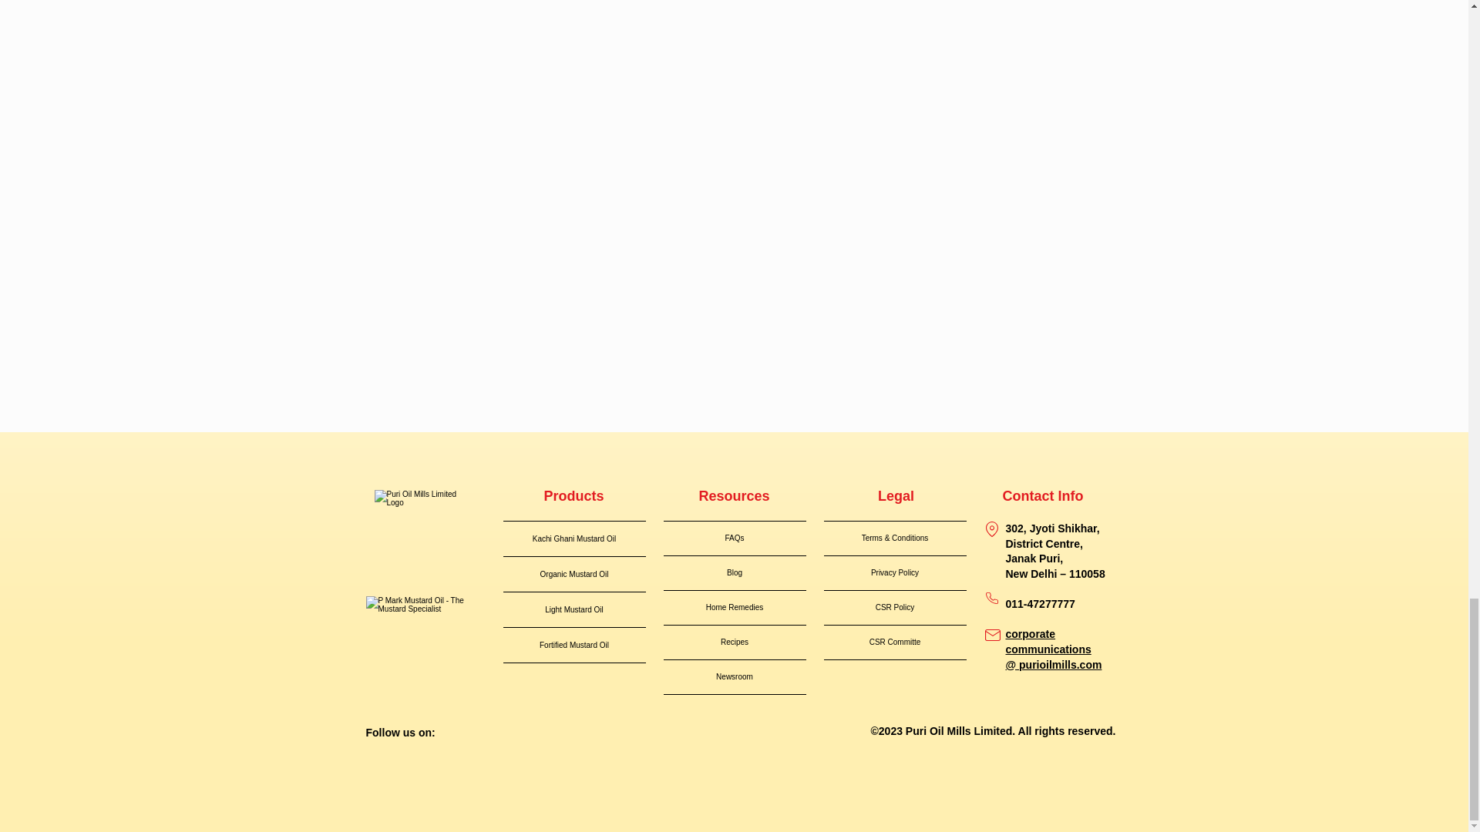 The width and height of the screenshot is (1480, 832). I want to click on CSR Policy, so click(894, 607).